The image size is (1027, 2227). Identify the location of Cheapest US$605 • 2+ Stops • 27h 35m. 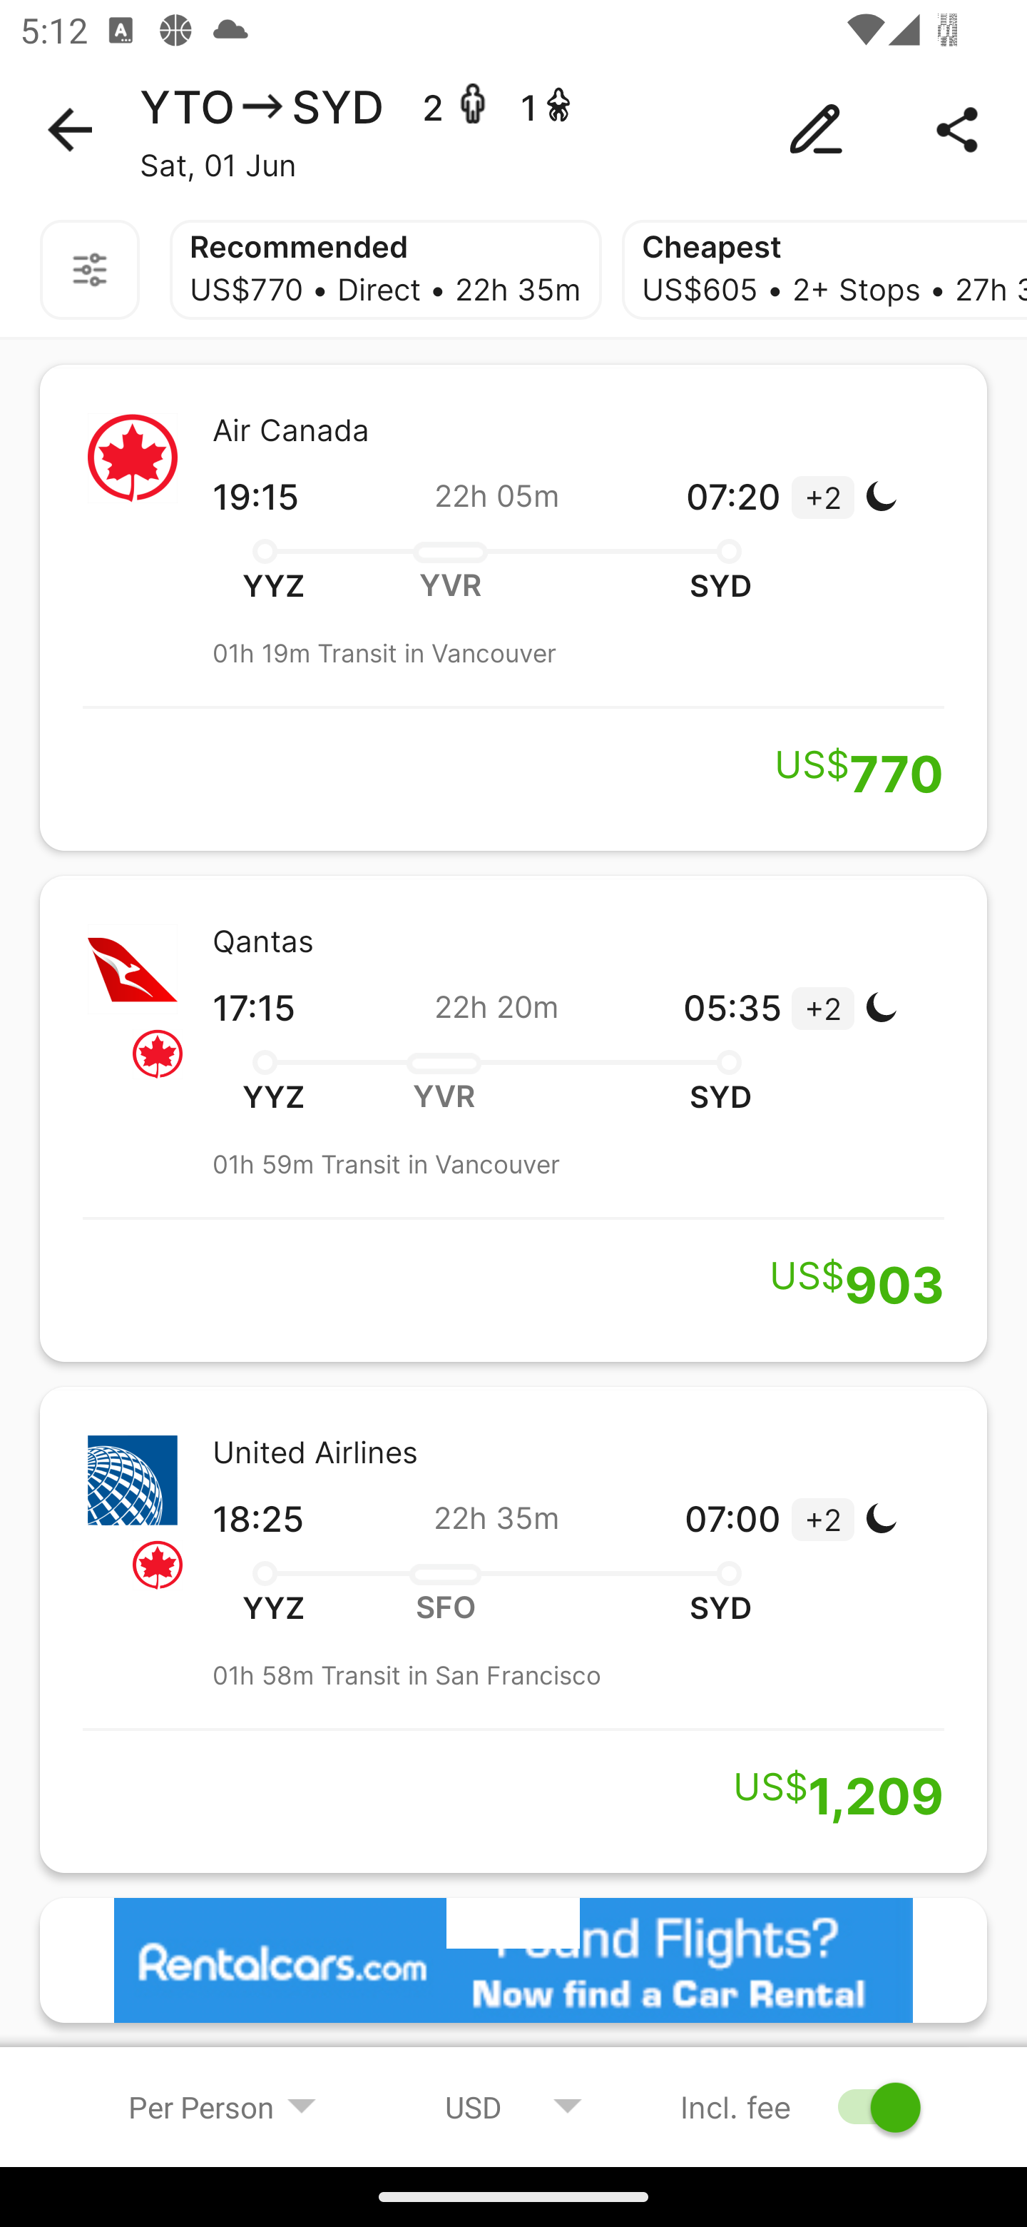
(824, 270).